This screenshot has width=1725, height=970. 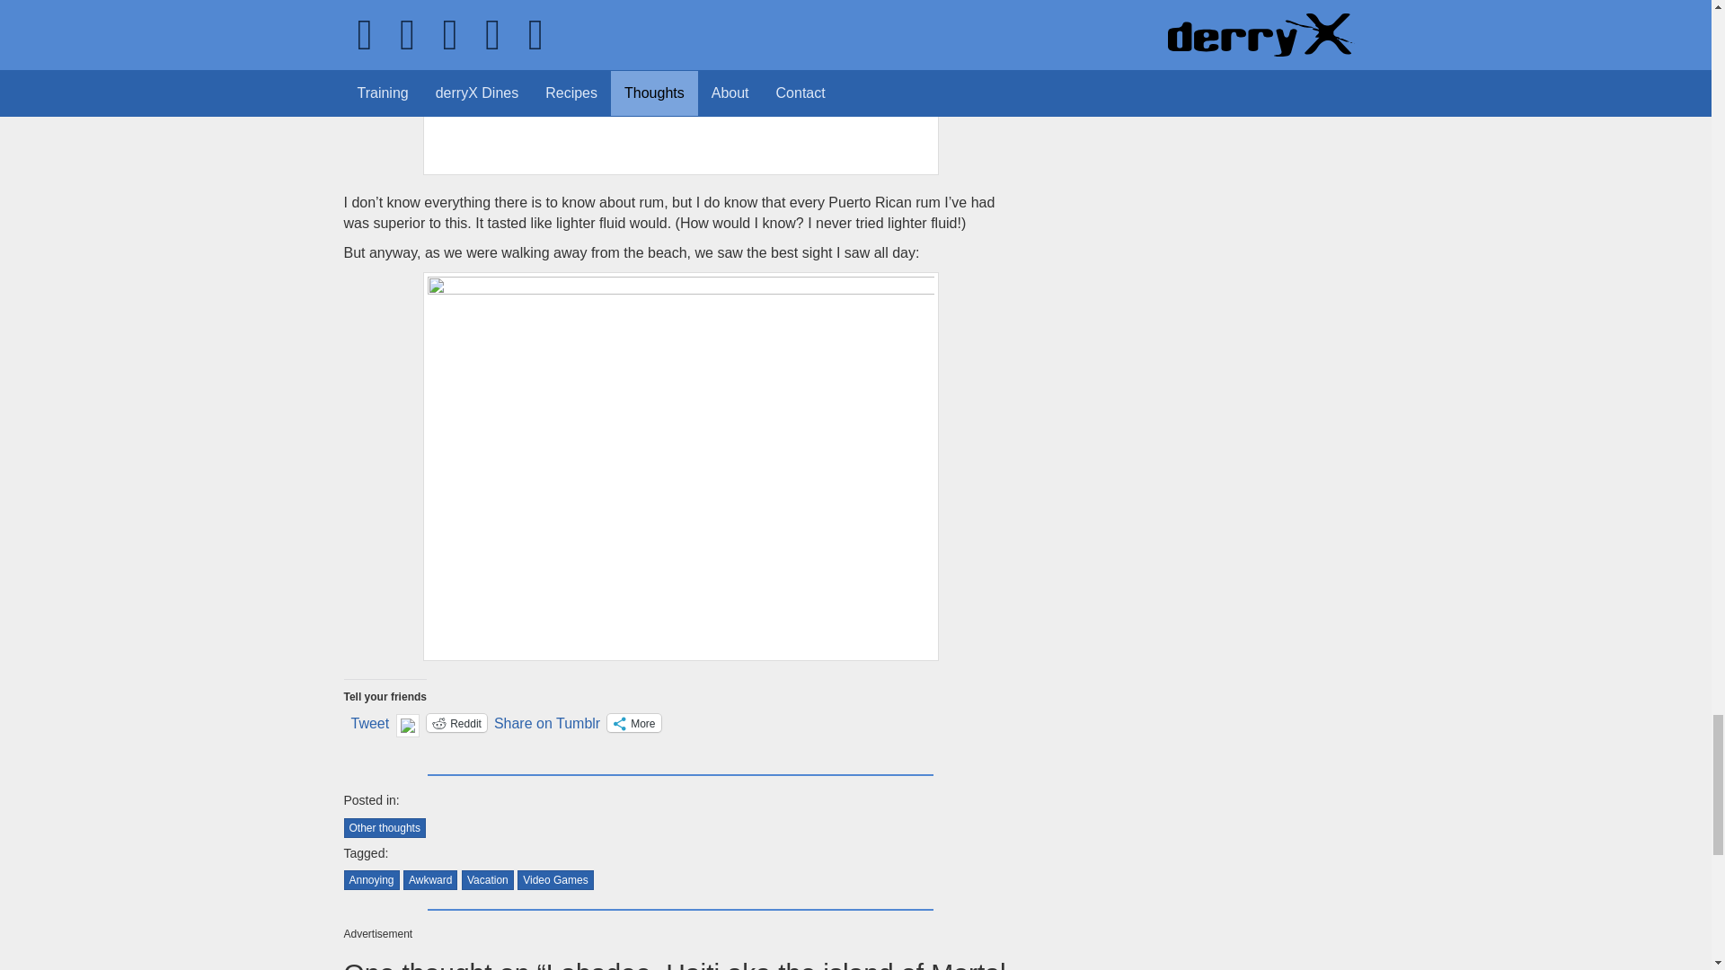 I want to click on Reddit, so click(x=456, y=722).